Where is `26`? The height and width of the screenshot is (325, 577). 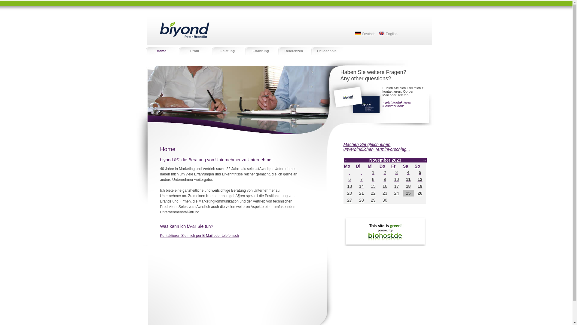 26 is located at coordinates (420, 193).